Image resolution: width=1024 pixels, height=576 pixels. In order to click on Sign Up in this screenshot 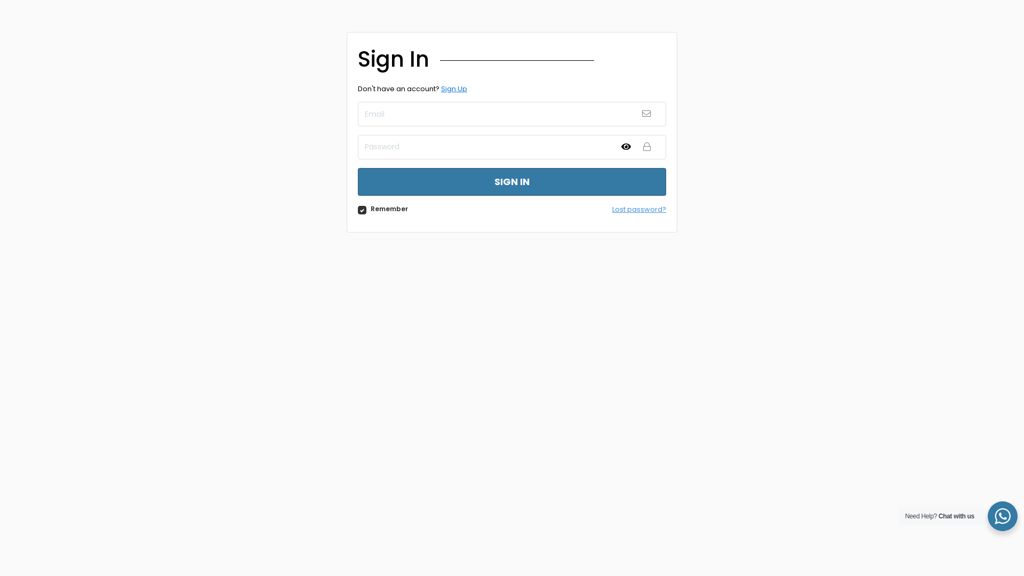, I will do `click(454, 89)`.